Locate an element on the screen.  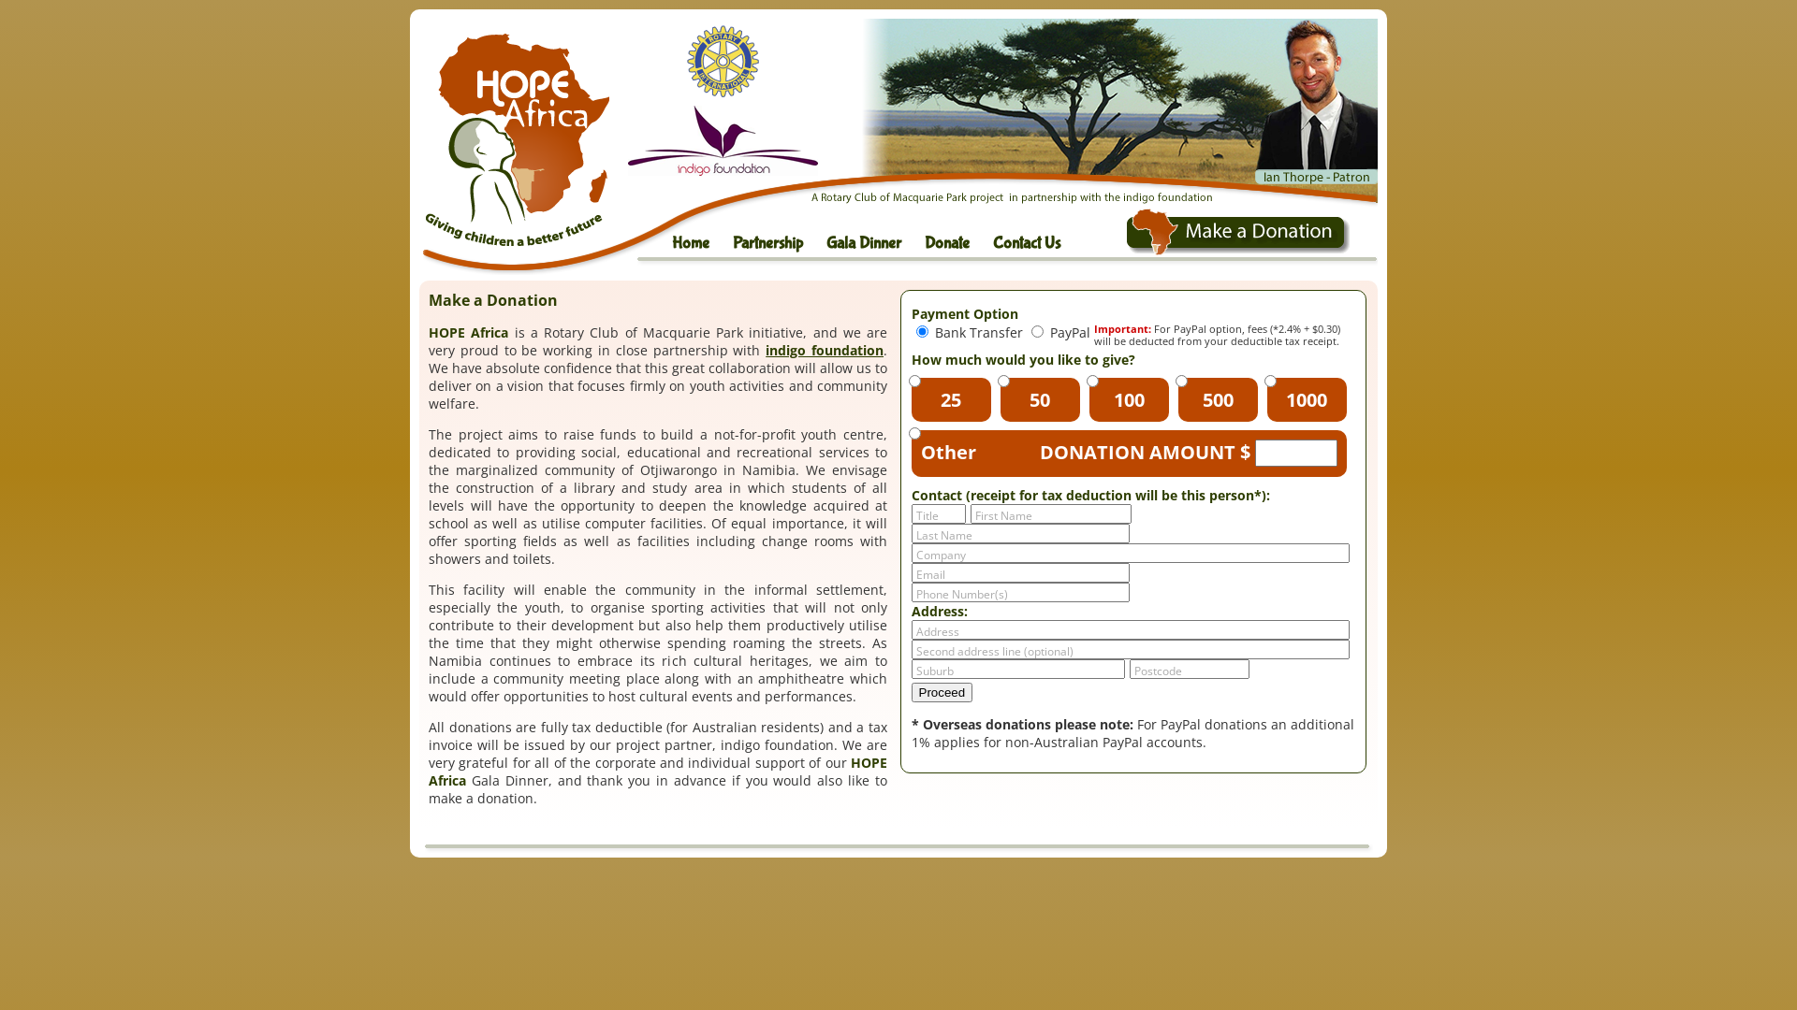
indigo foundation is located at coordinates (825, 350).